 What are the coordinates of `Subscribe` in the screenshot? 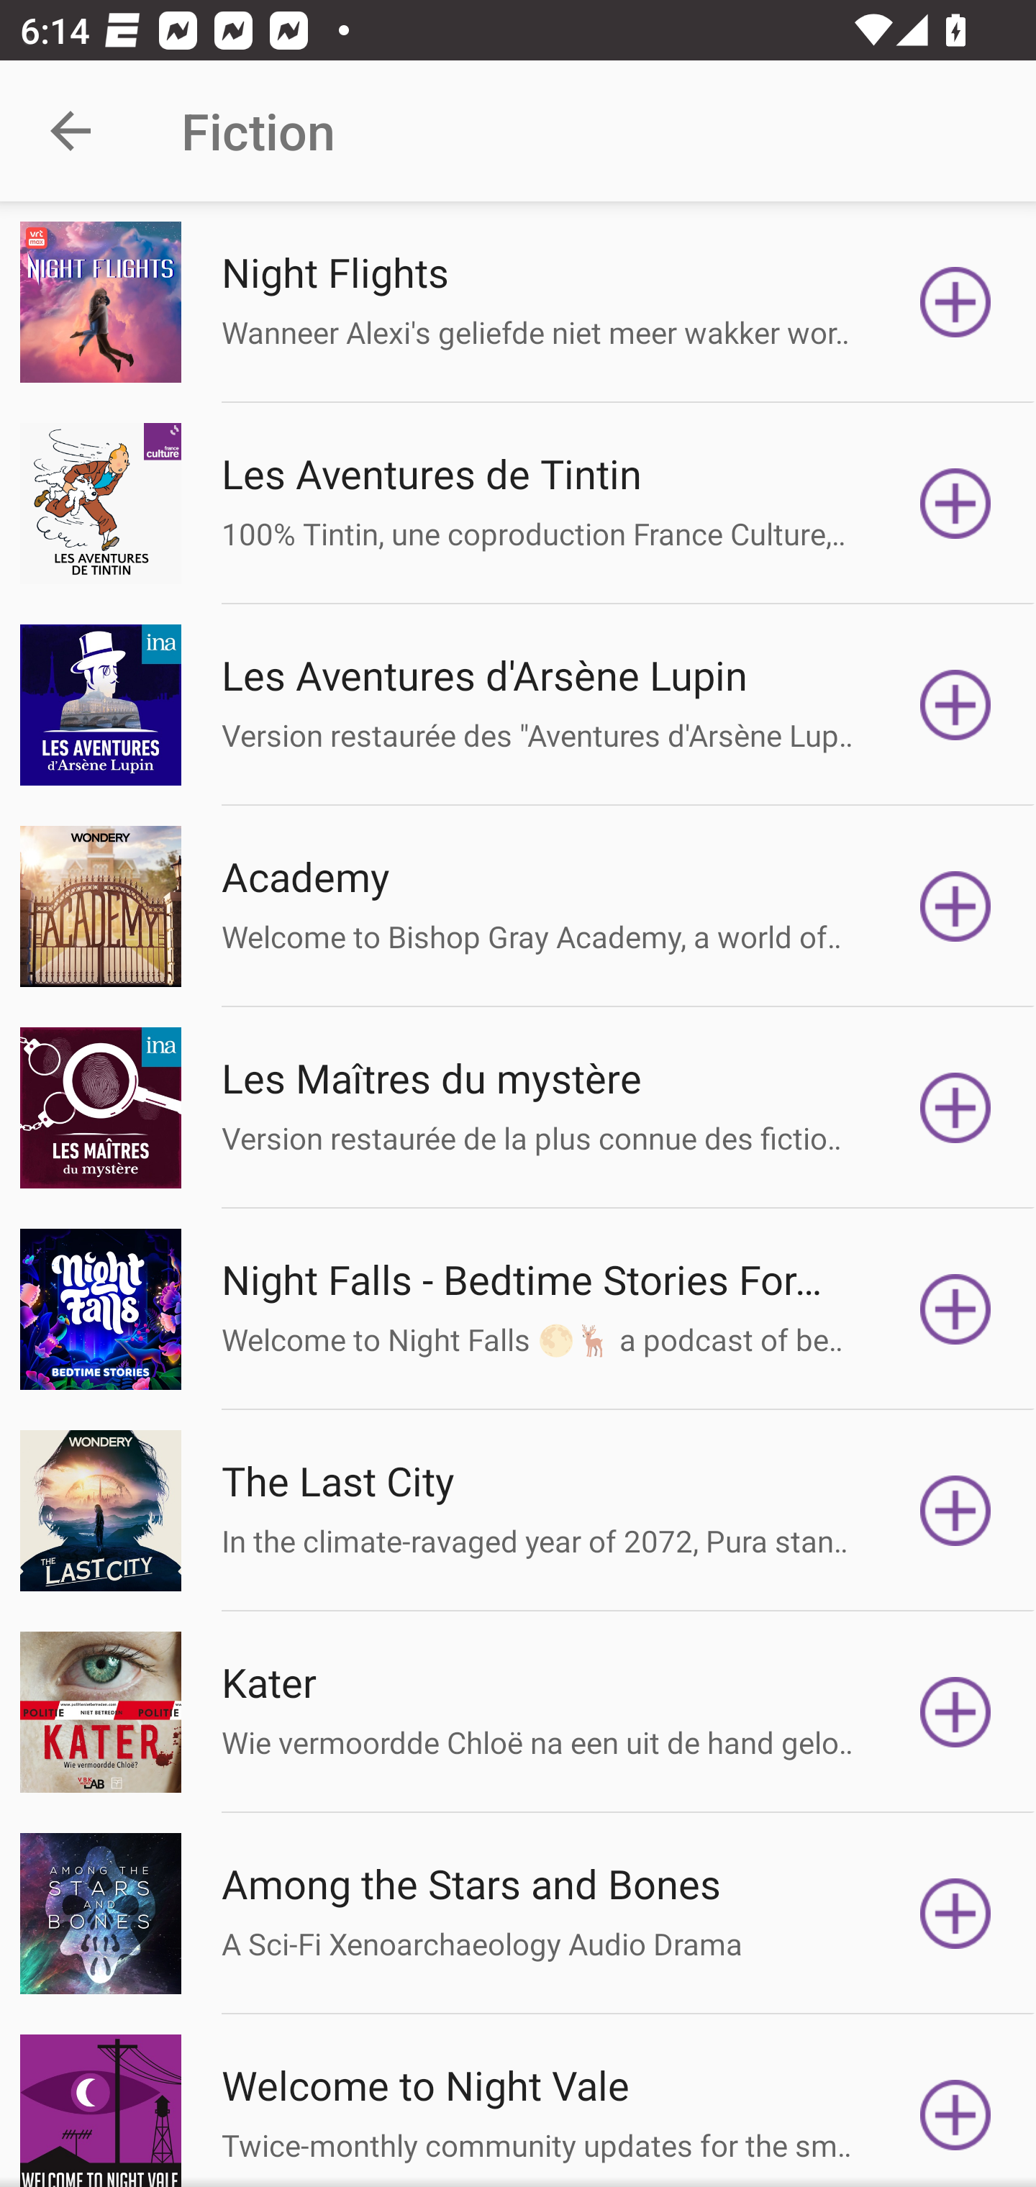 It's located at (955, 1107).